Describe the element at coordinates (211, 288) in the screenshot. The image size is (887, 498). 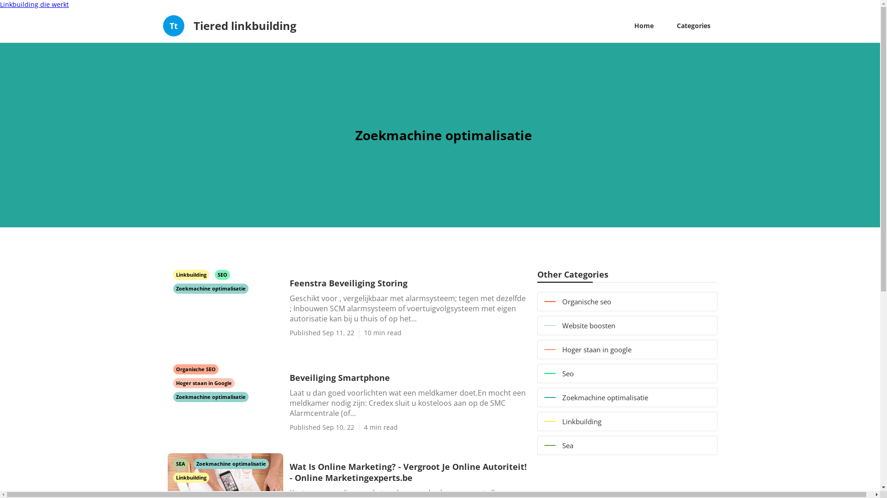
I see `Zoekmachine optimalisatie` at that location.